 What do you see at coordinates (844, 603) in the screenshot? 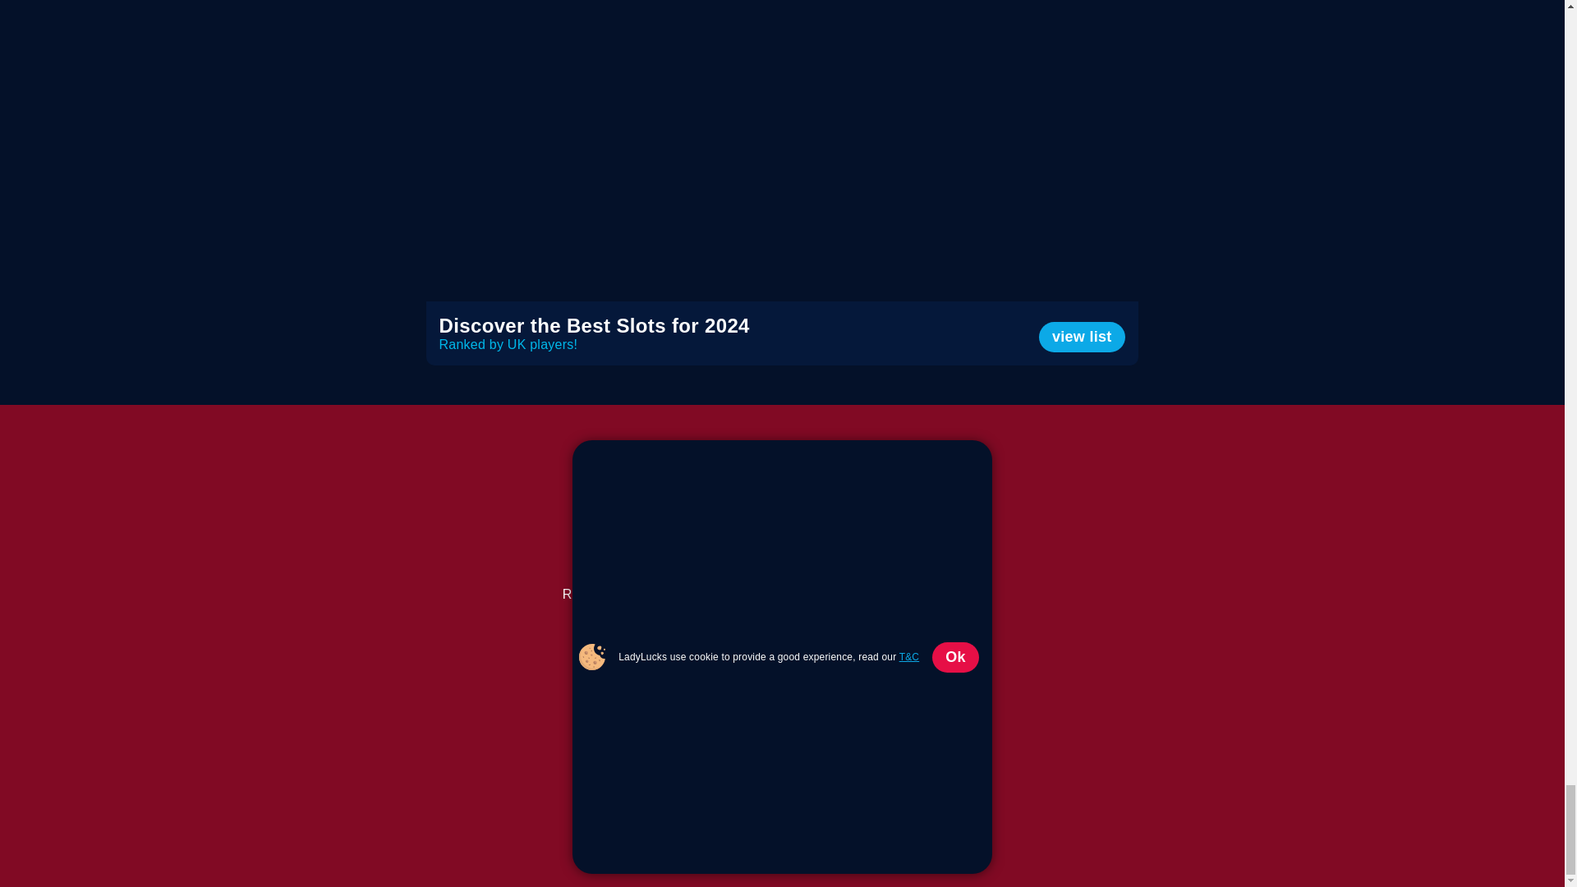
I see `Visit BeGambleAware` at bounding box center [844, 603].